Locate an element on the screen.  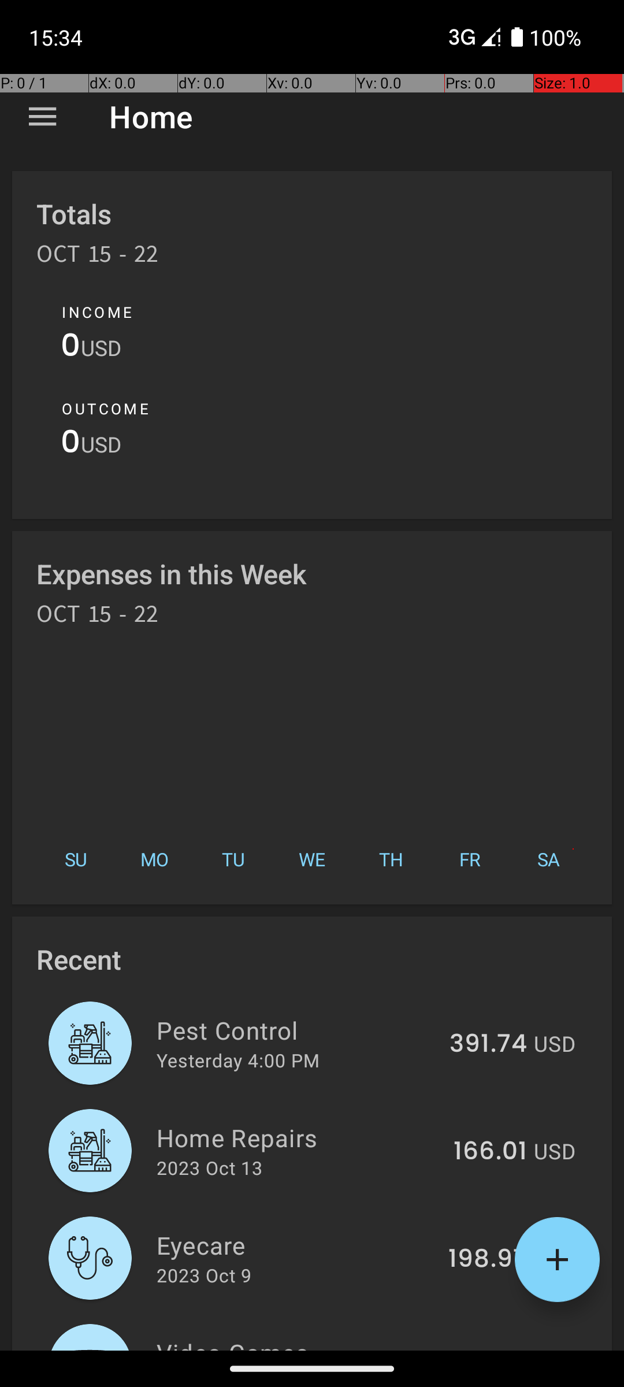
198.97 is located at coordinates (488, 1259).